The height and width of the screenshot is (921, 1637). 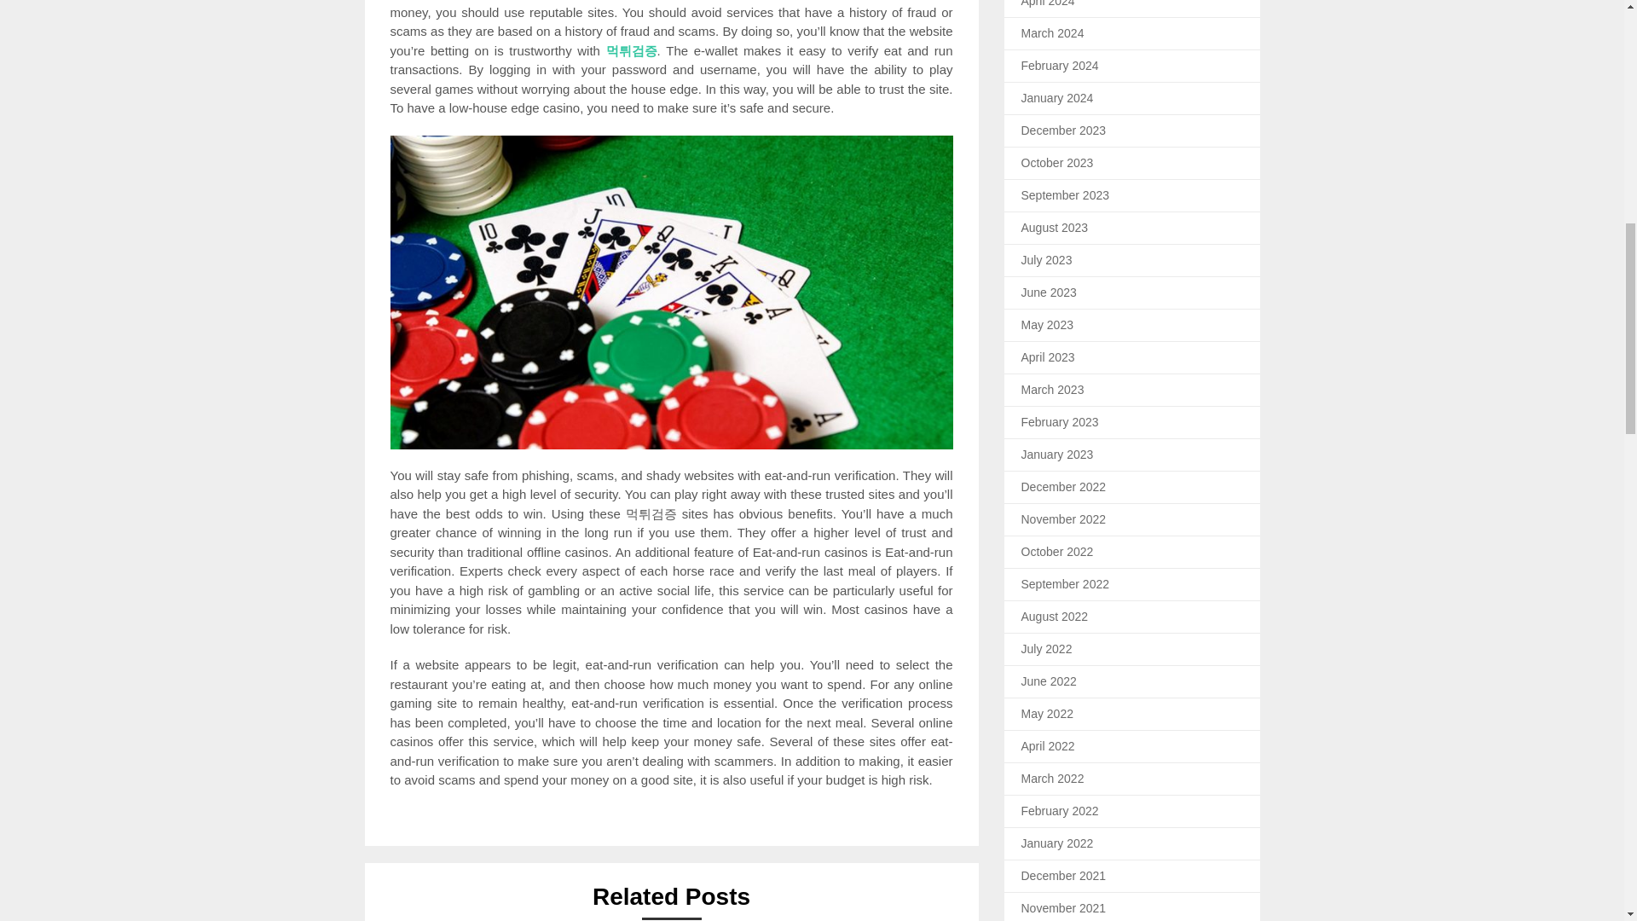 I want to click on February 2023, so click(x=1060, y=421).